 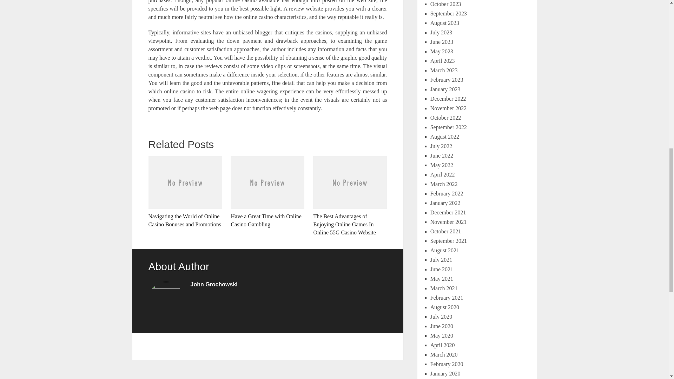 I want to click on April 2023, so click(x=443, y=61).